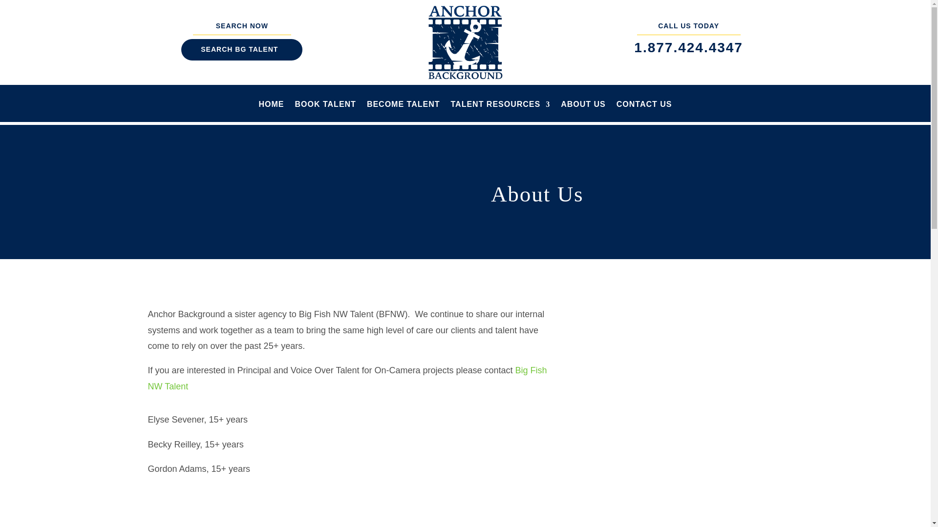 This screenshot has height=527, width=938. What do you see at coordinates (241, 50) in the screenshot?
I see `SEARCH BG TALENT` at bounding box center [241, 50].